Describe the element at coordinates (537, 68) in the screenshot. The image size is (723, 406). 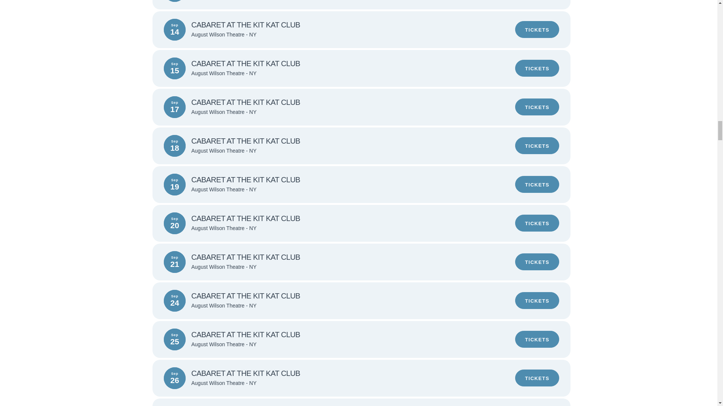
I see `TICKETS` at that location.